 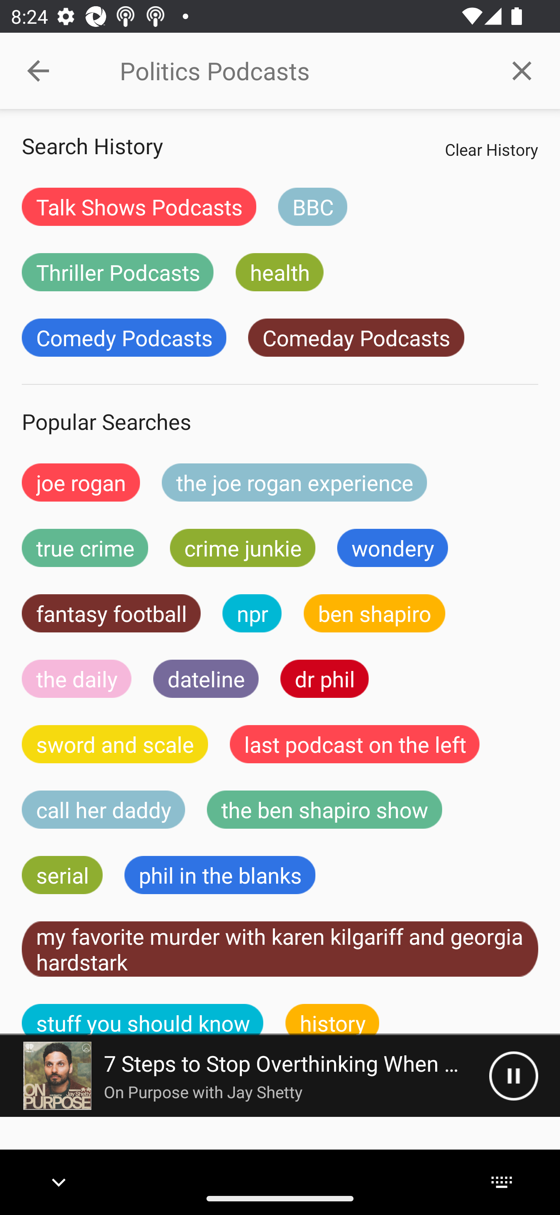 I want to click on call her daddy, so click(x=103, y=810).